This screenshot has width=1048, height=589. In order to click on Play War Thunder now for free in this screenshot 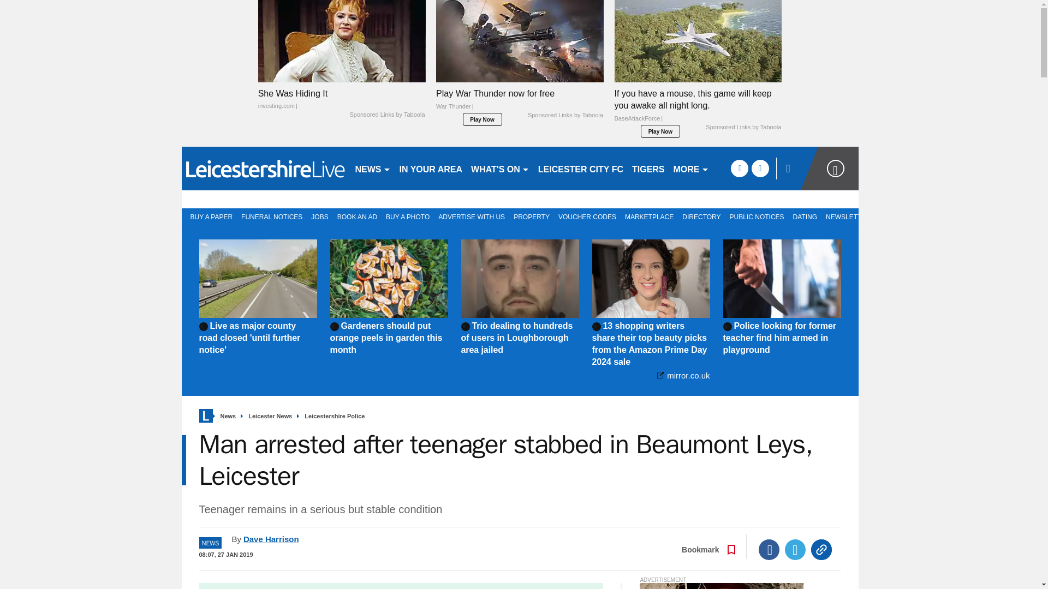, I will do `click(520, 41)`.